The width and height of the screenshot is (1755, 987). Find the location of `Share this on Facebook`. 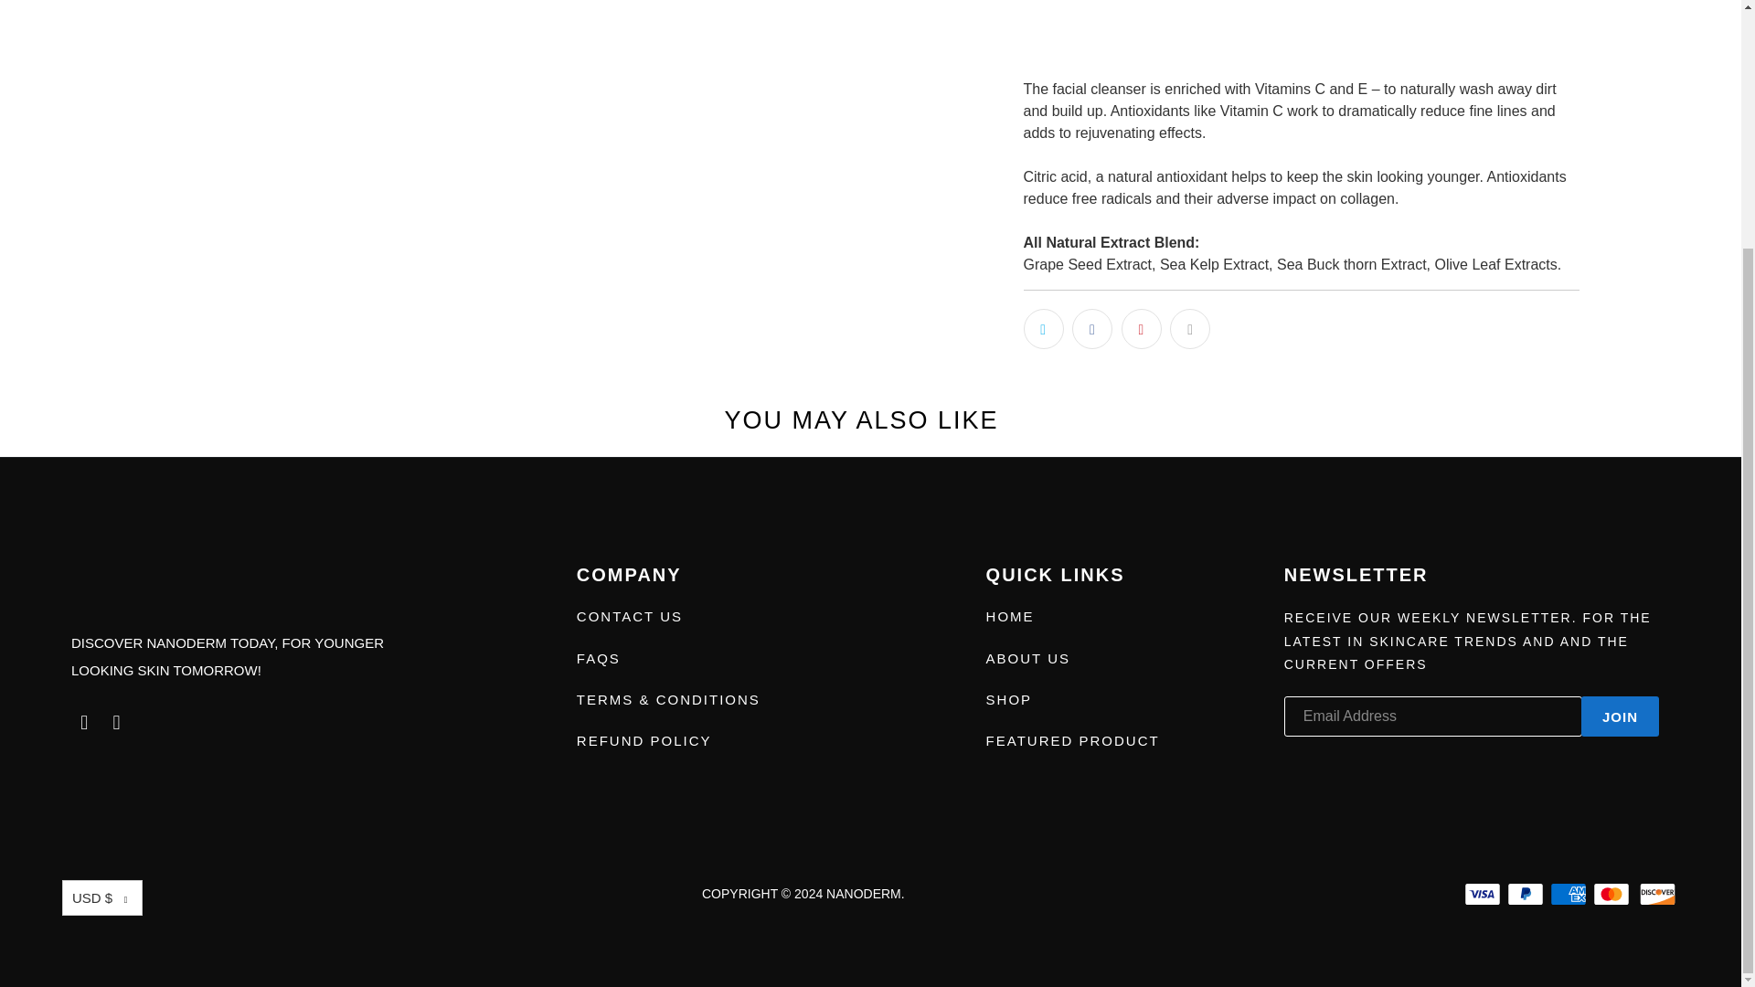

Share this on Facebook is located at coordinates (1092, 329).